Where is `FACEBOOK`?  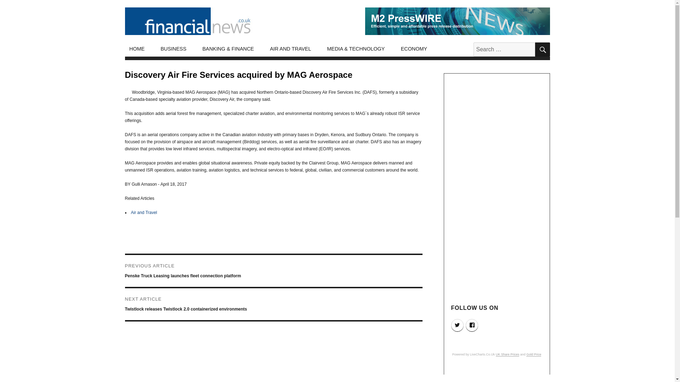
FACEBOOK is located at coordinates (472, 325).